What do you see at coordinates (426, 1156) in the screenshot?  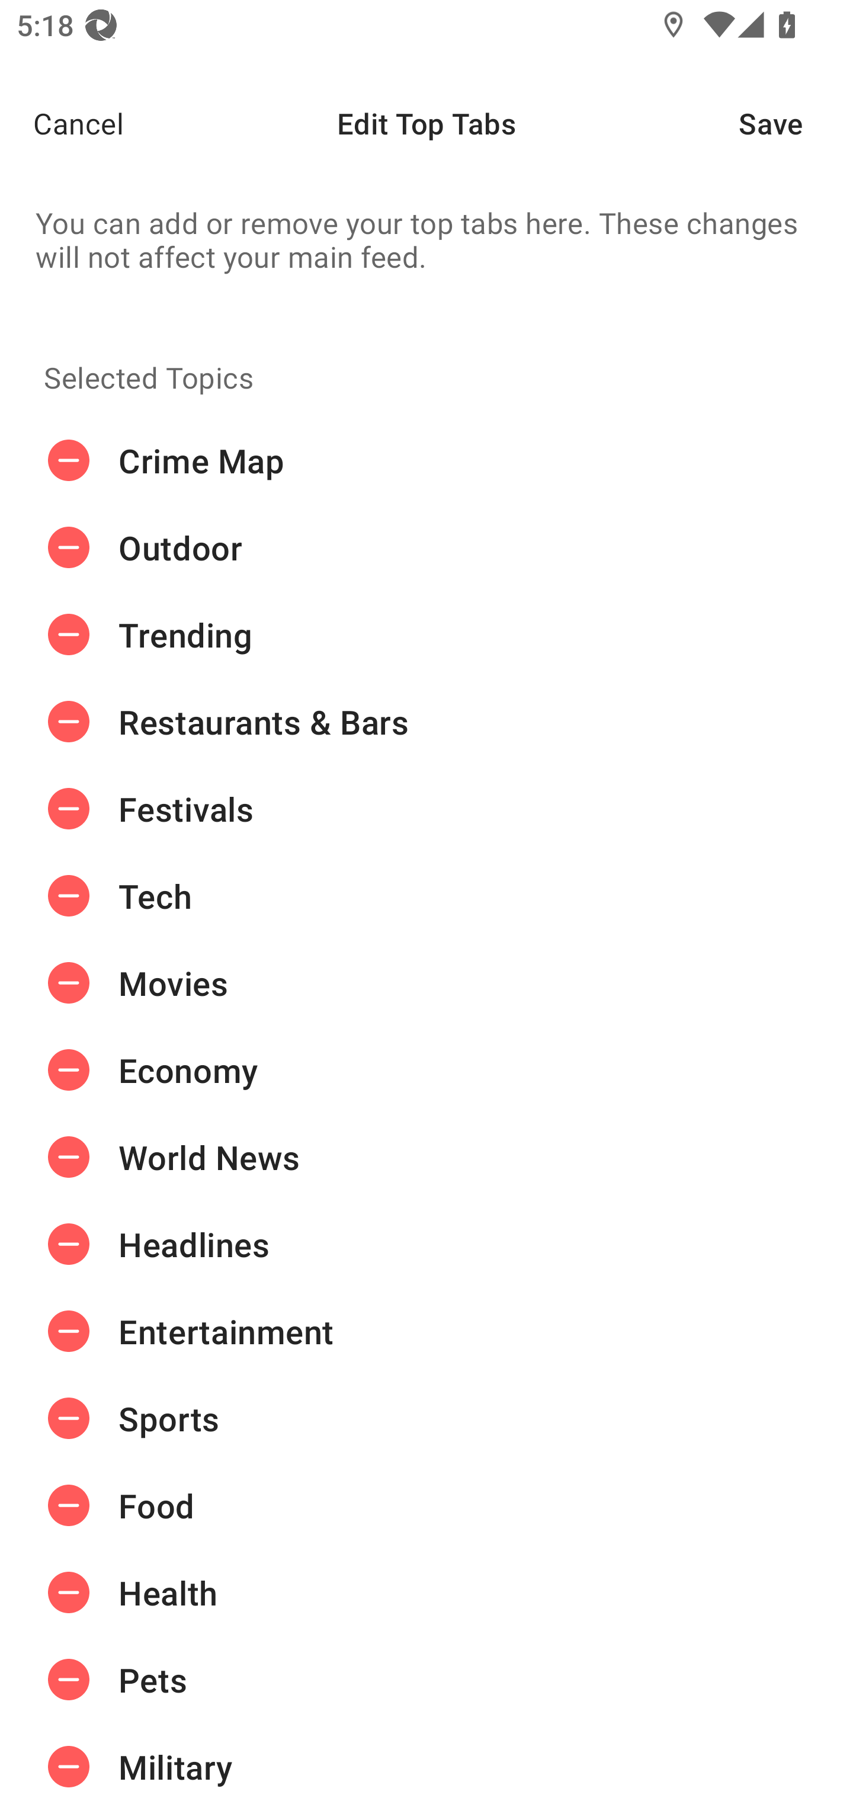 I see `World News` at bounding box center [426, 1156].